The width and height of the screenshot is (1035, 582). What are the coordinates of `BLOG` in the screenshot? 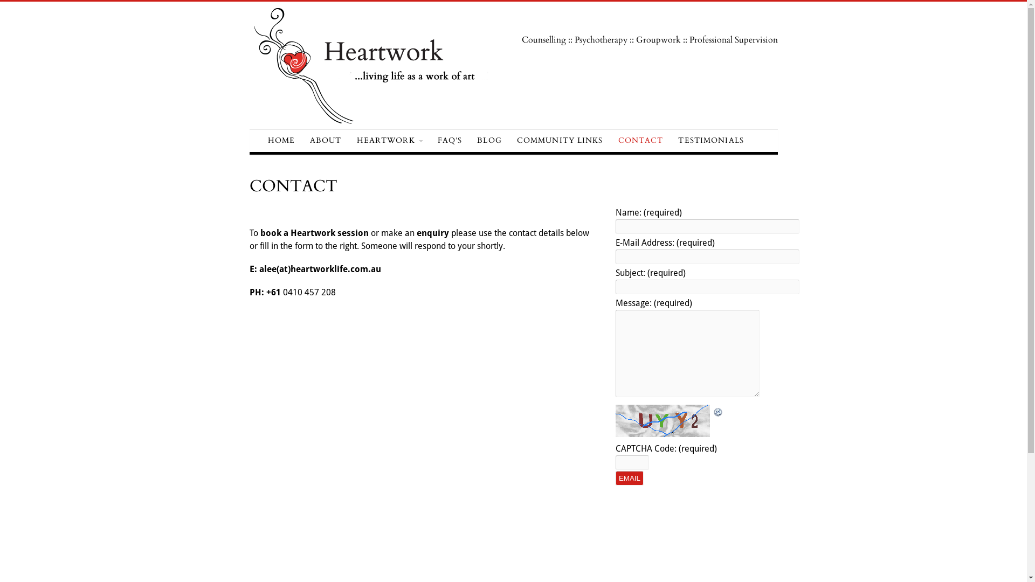 It's located at (489, 141).